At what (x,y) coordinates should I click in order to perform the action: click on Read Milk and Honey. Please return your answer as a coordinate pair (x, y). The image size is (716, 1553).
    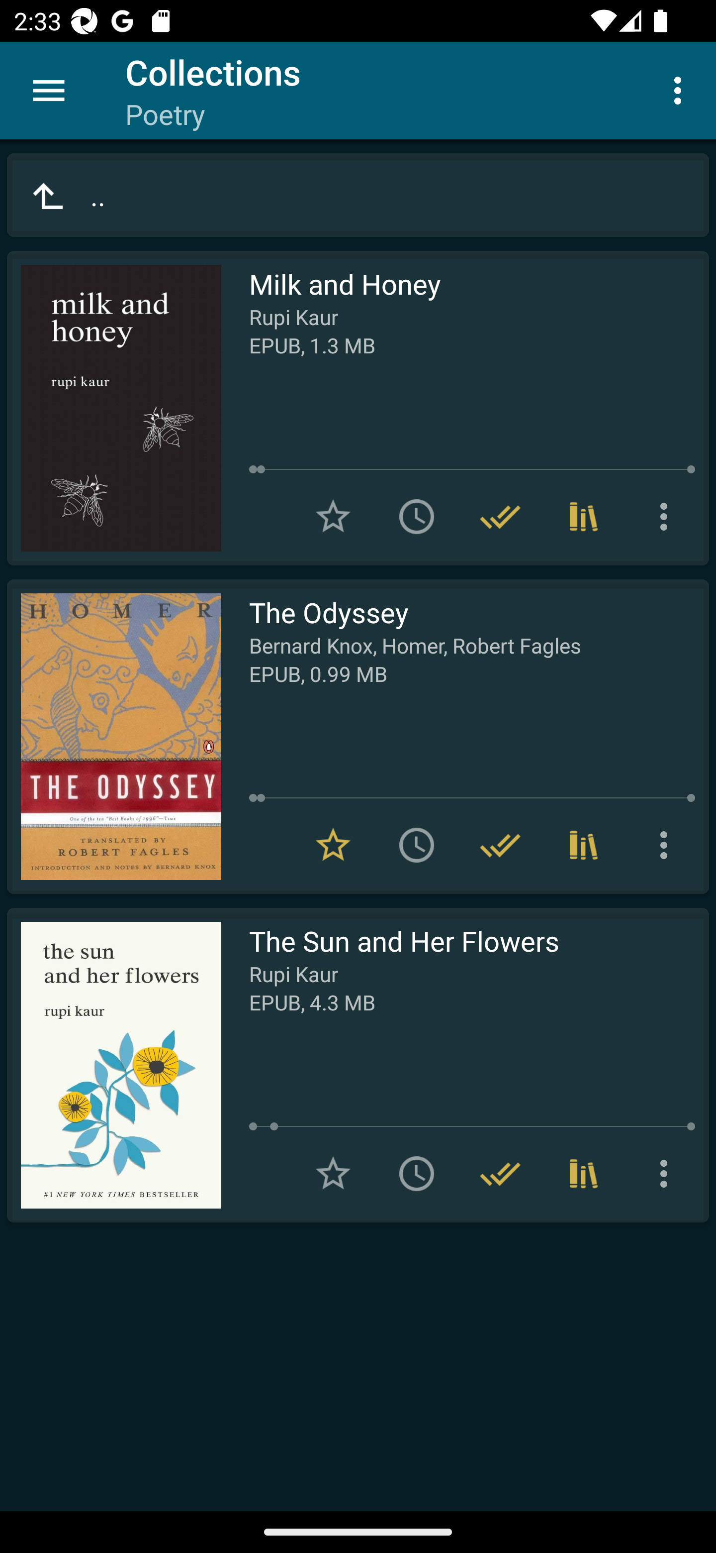
    Looking at the image, I should click on (114, 408).